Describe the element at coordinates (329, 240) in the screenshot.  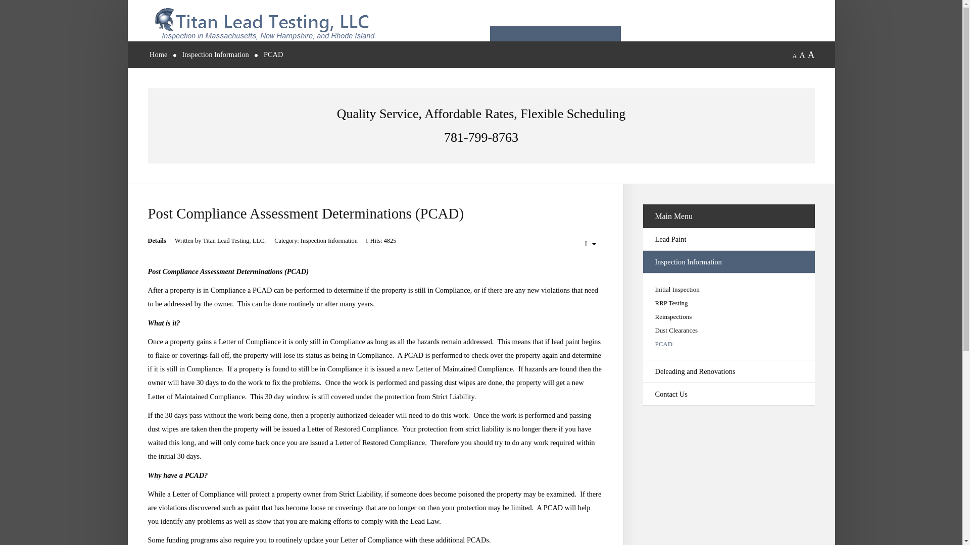
I see `Inspection Information` at that location.